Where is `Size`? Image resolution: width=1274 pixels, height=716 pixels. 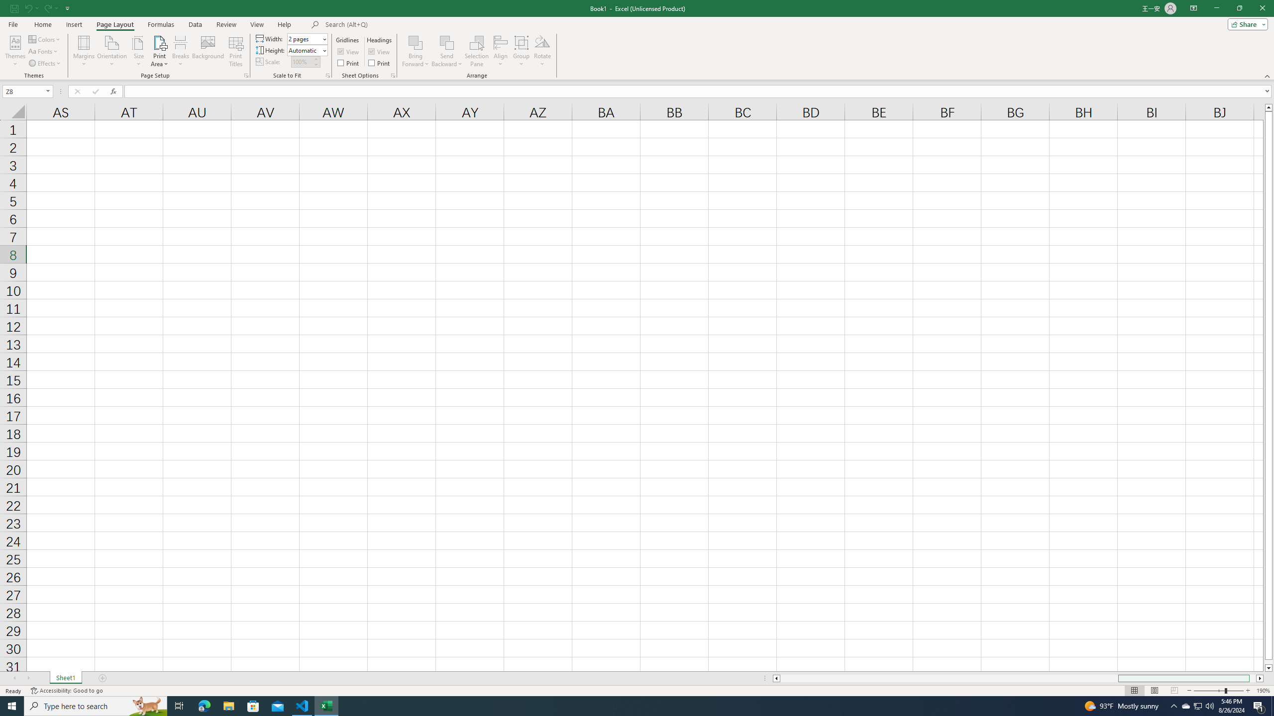
Size is located at coordinates (138, 51).